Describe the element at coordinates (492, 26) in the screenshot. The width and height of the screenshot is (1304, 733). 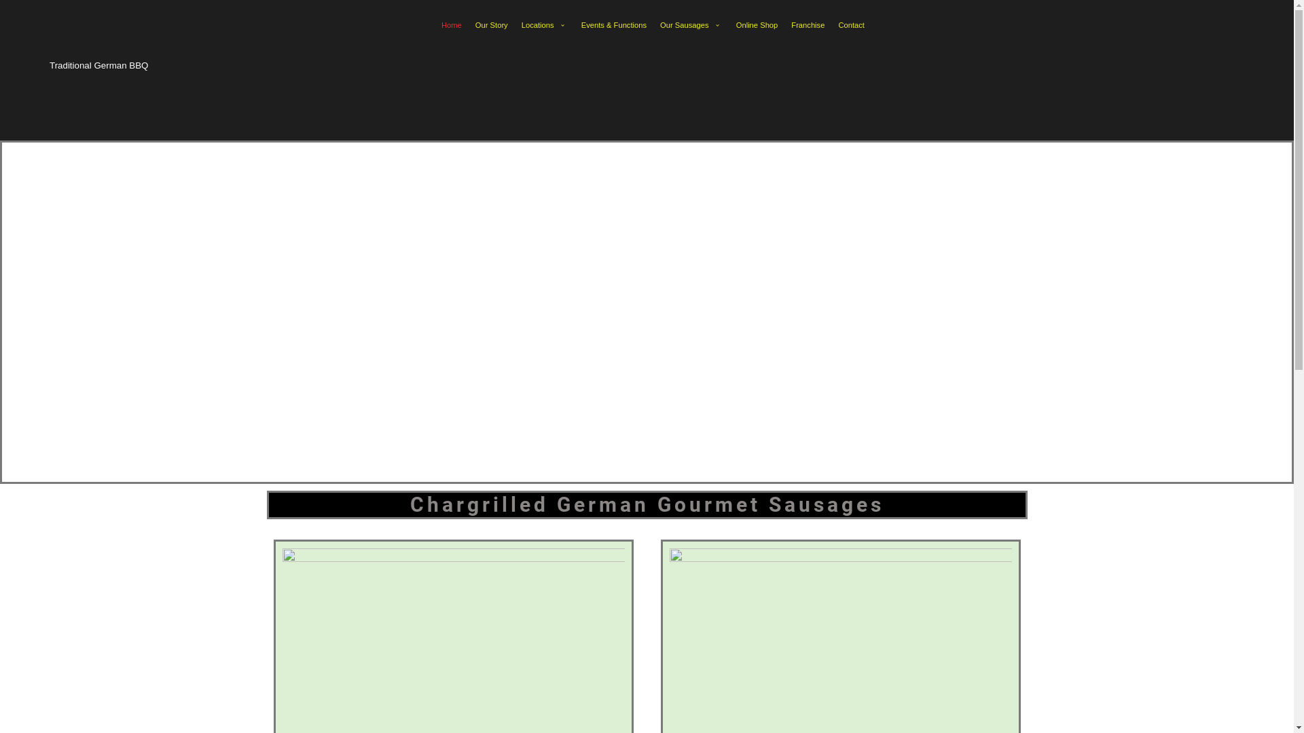
I see `Our Story` at that location.